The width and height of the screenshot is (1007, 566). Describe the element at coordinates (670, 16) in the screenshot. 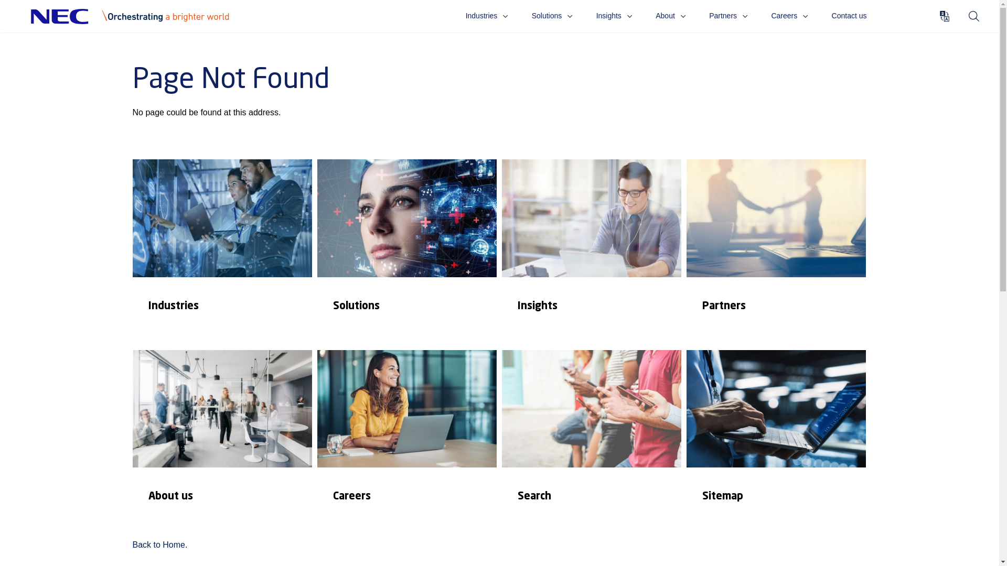

I see `About` at that location.